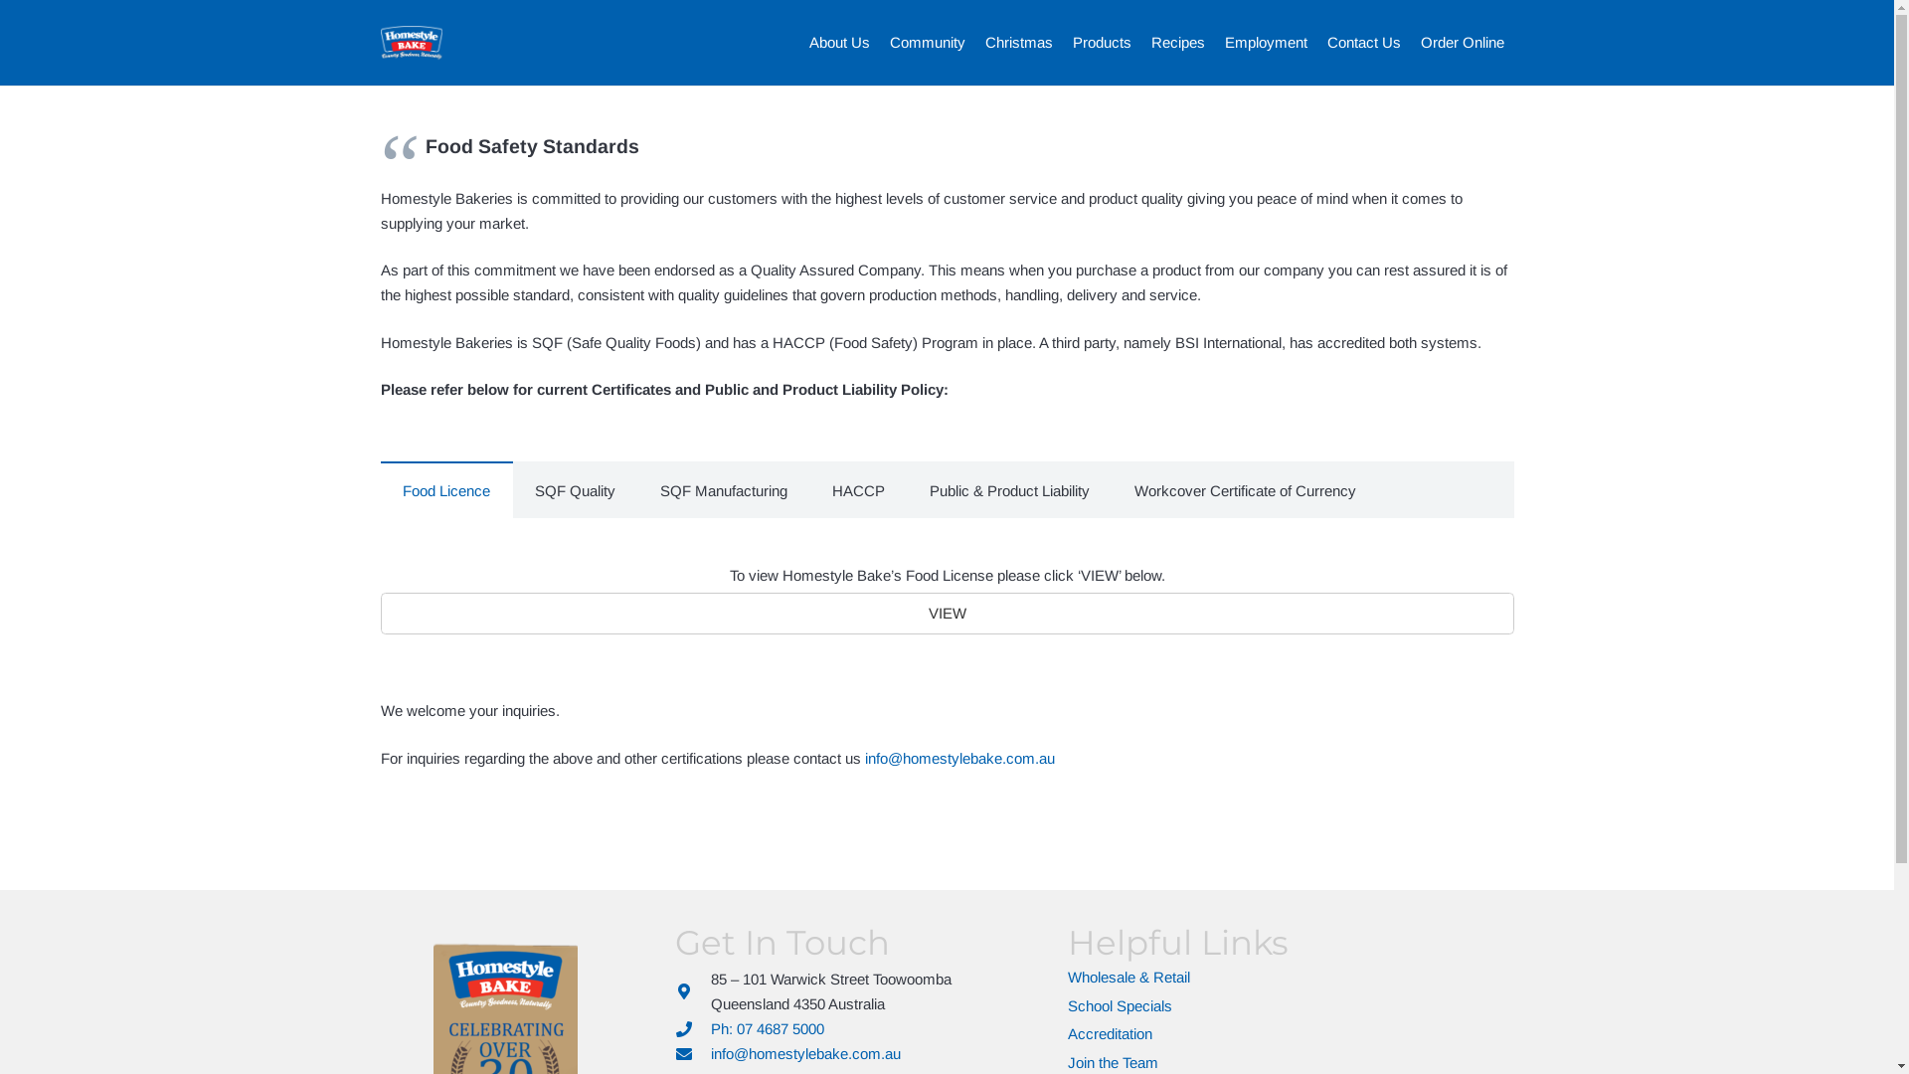 The width and height of the screenshot is (1909, 1074). What do you see at coordinates (927, 43) in the screenshot?
I see `Community` at bounding box center [927, 43].